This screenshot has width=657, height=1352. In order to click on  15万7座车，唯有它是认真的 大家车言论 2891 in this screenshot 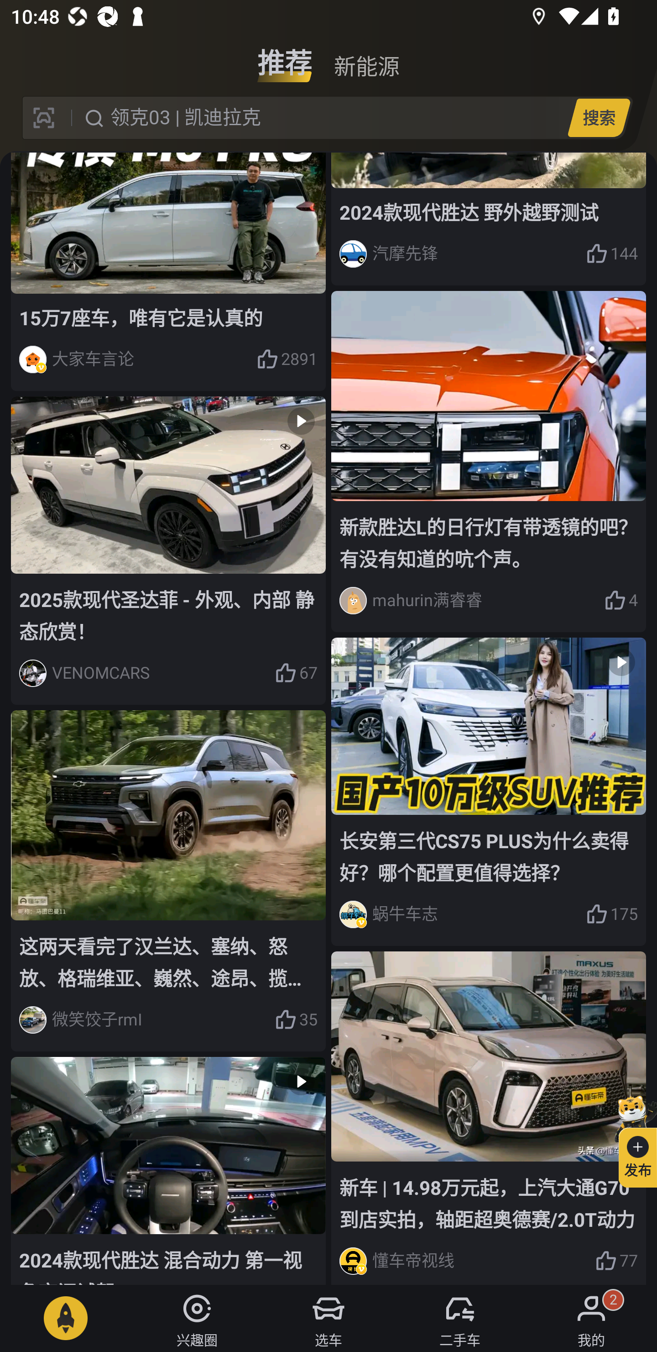, I will do `click(168, 271)`.